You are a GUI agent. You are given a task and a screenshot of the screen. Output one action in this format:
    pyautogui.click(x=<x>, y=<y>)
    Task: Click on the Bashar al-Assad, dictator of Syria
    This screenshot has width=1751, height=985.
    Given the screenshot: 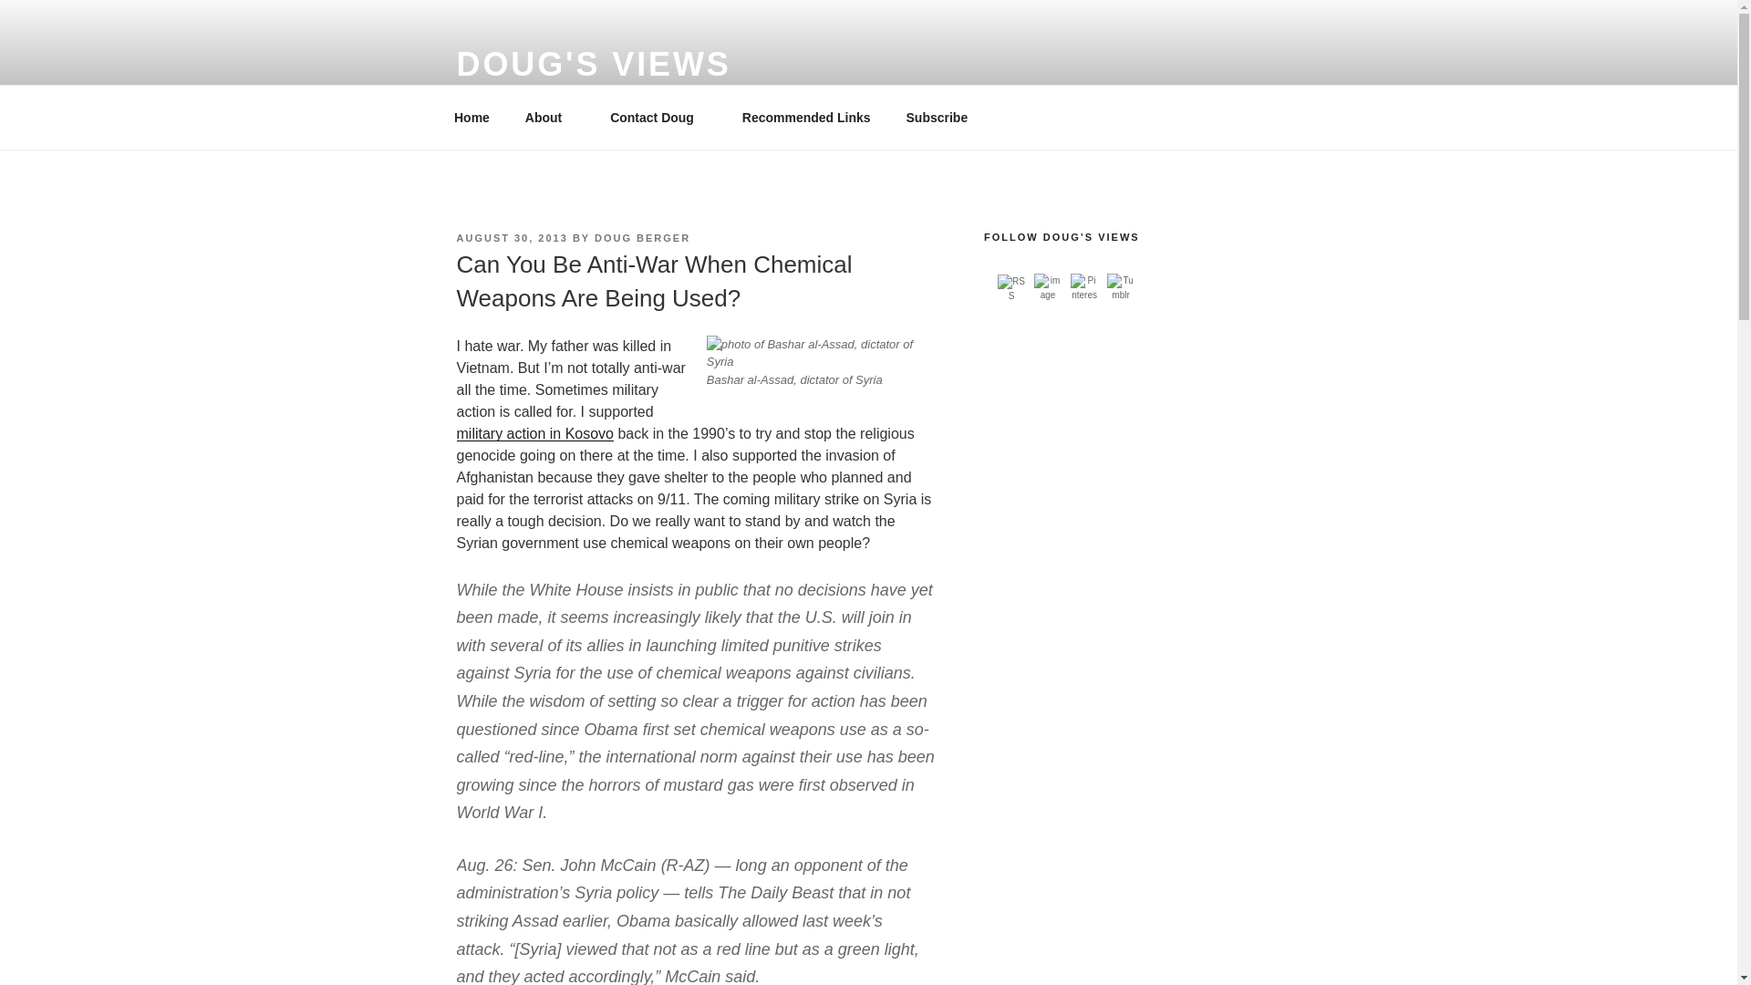 What is the action you would take?
    pyautogui.click(x=821, y=354)
    